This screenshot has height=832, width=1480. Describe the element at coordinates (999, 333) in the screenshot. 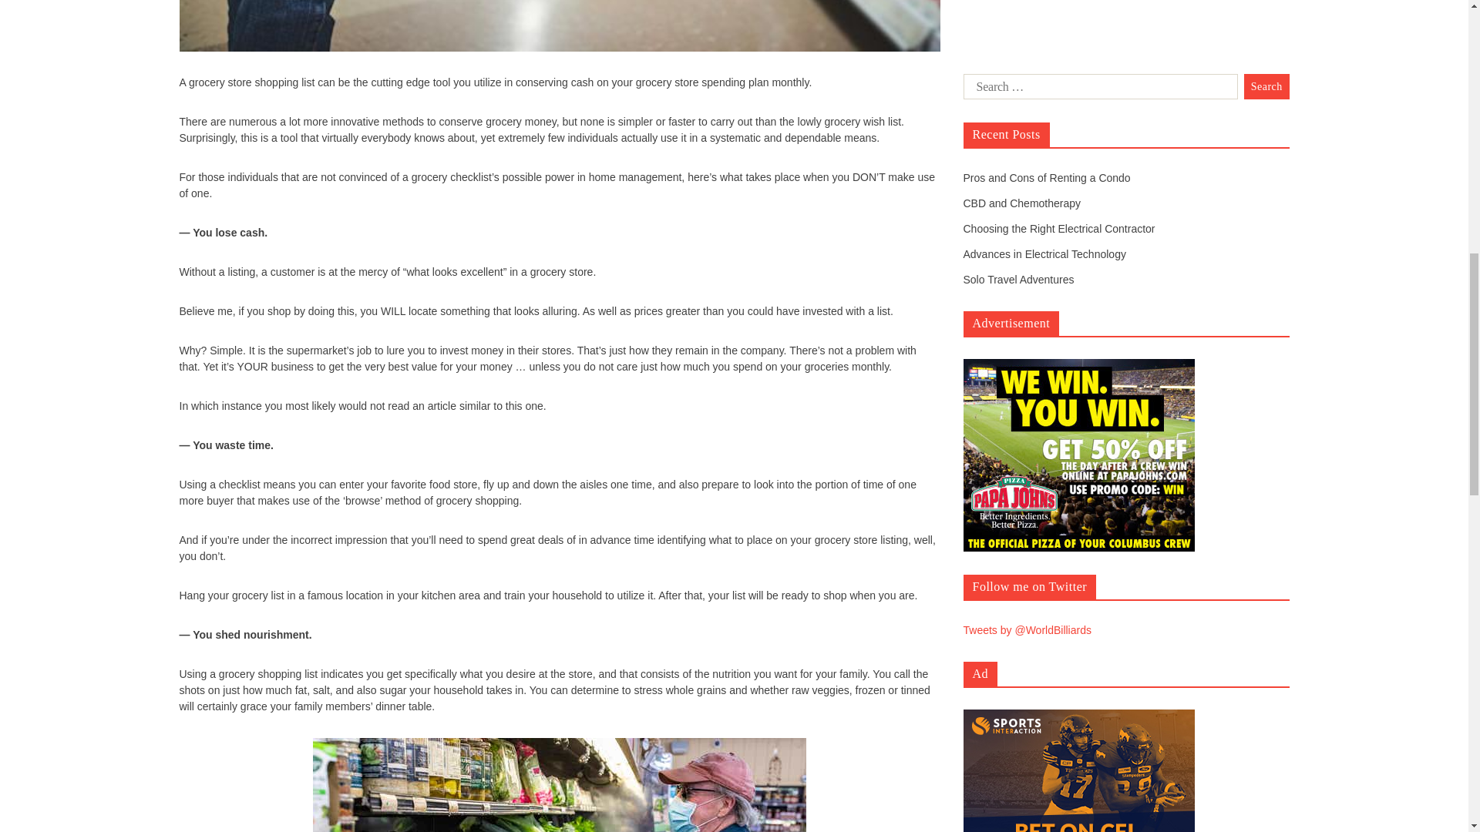

I see `Sportsmanship` at that location.